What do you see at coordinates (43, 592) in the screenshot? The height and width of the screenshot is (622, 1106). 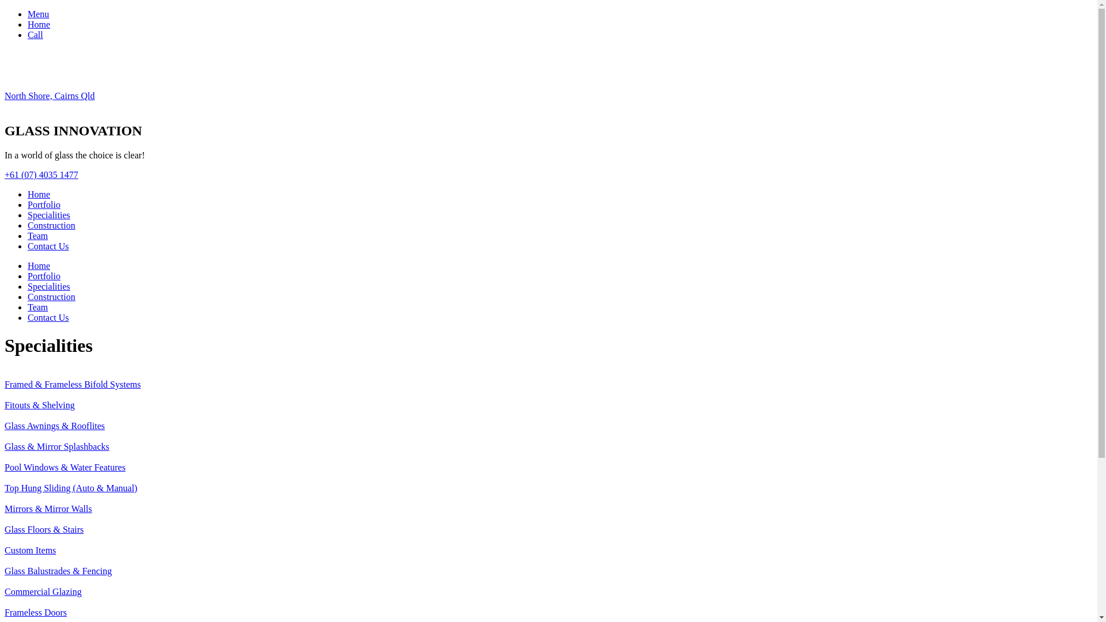 I see `Commercial Glazing` at bounding box center [43, 592].